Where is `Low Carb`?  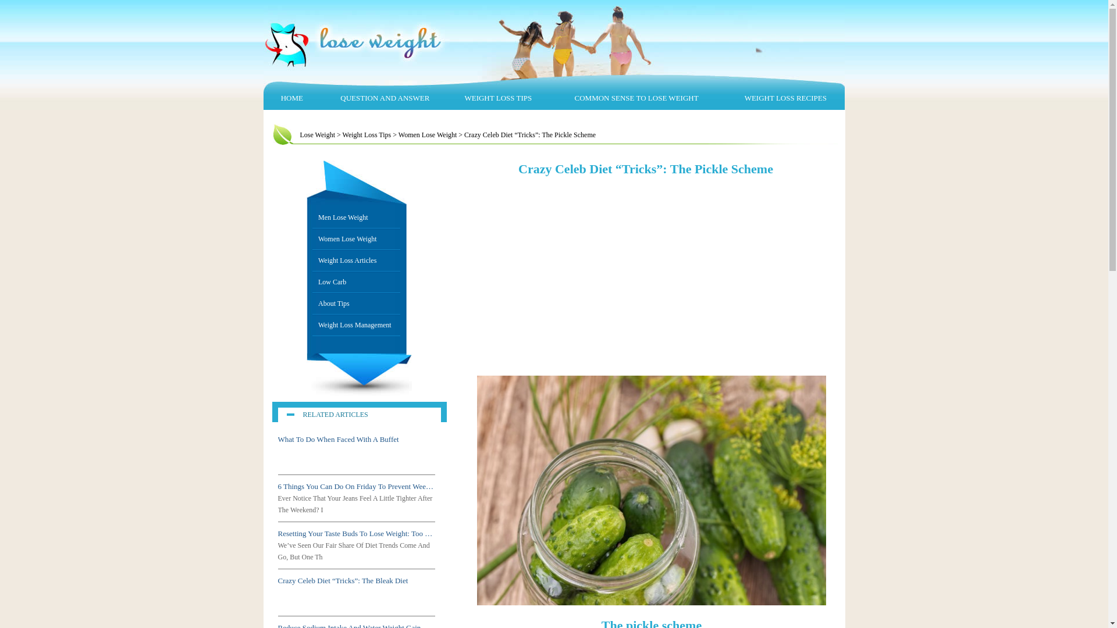 Low Carb is located at coordinates (356, 283).